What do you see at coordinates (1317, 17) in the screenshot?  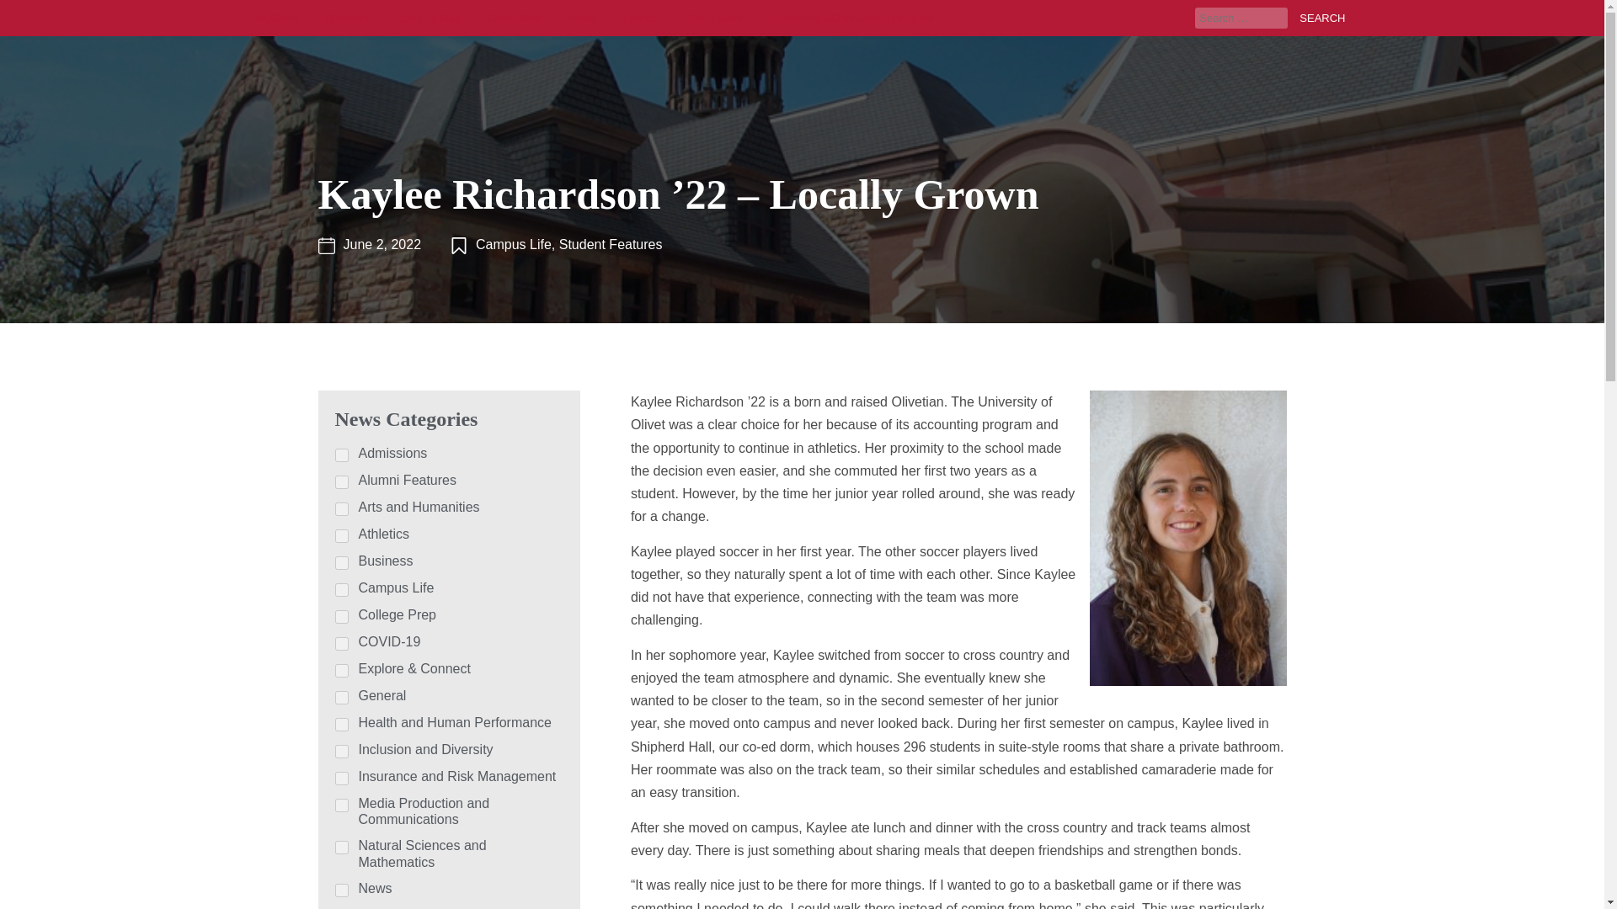 I see `Search` at bounding box center [1317, 17].